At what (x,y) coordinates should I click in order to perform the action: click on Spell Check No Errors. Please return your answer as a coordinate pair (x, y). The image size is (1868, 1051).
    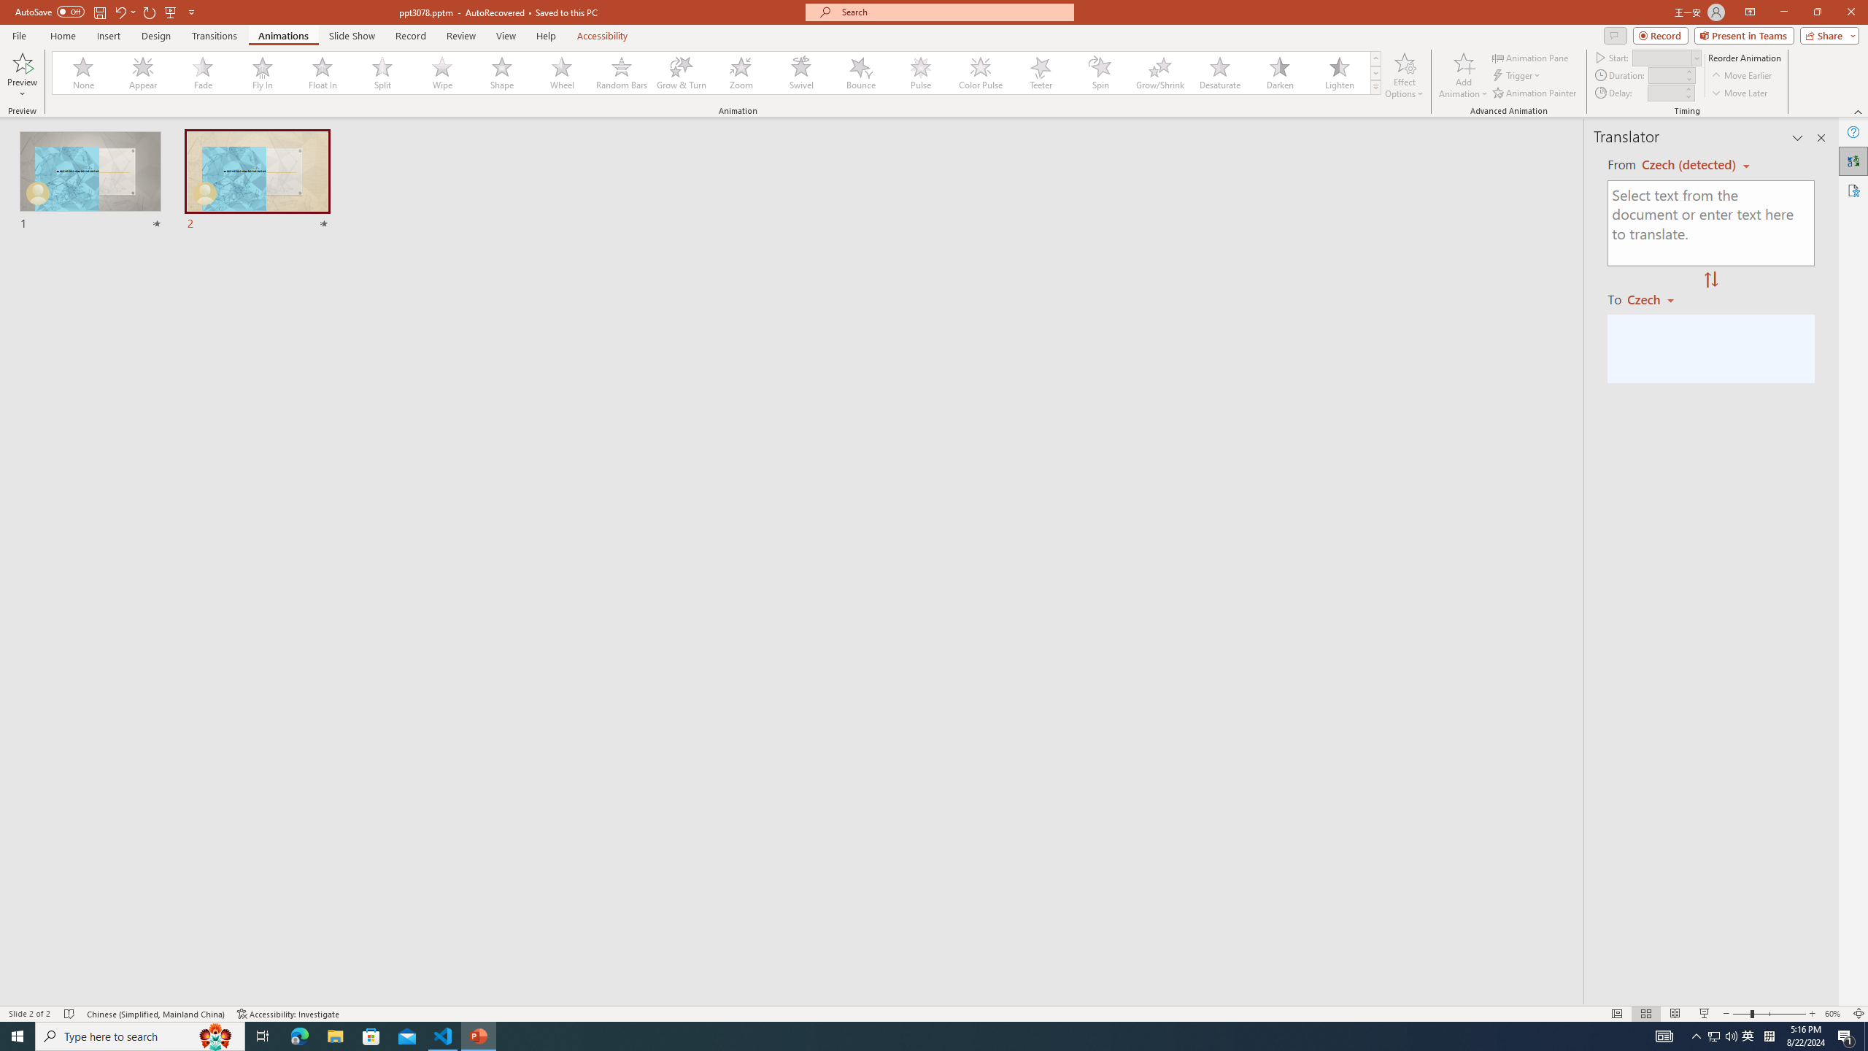
    Looking at the image, I should click on (70, 1014).